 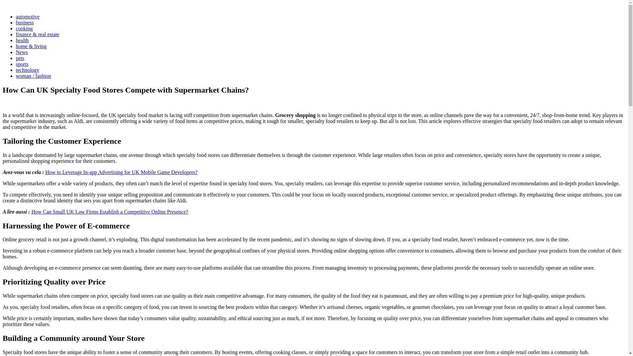 I want to click on health, so click(x=22, y=40).